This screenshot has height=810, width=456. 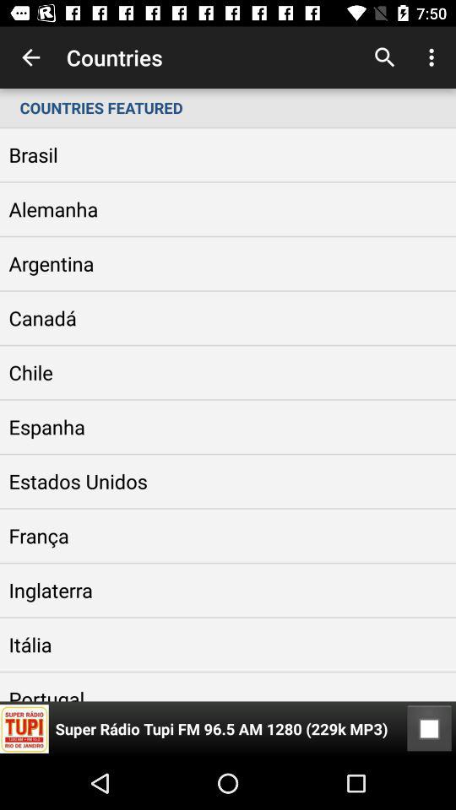 I want to click on choose the icon above countries featured, so click(x=30, y=57).